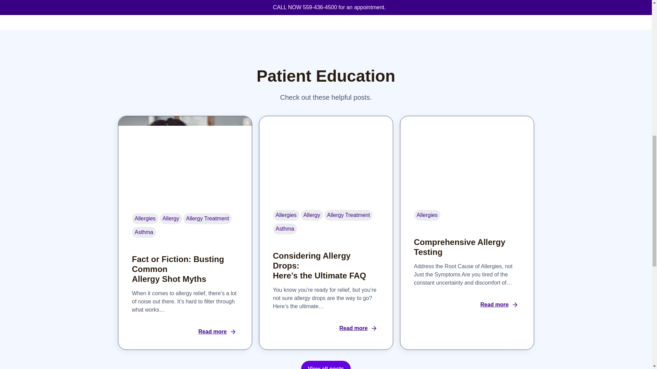  I want to click on Read more, so click(498, 312).